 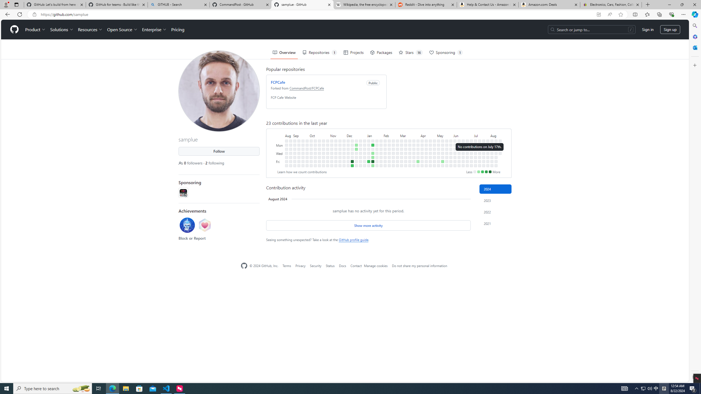 I want to click on No contributions on October 7th., so click(x=311, y=165).